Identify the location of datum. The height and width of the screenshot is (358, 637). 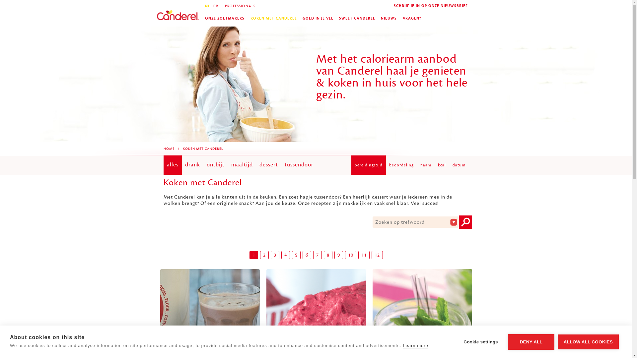
(459, 165).